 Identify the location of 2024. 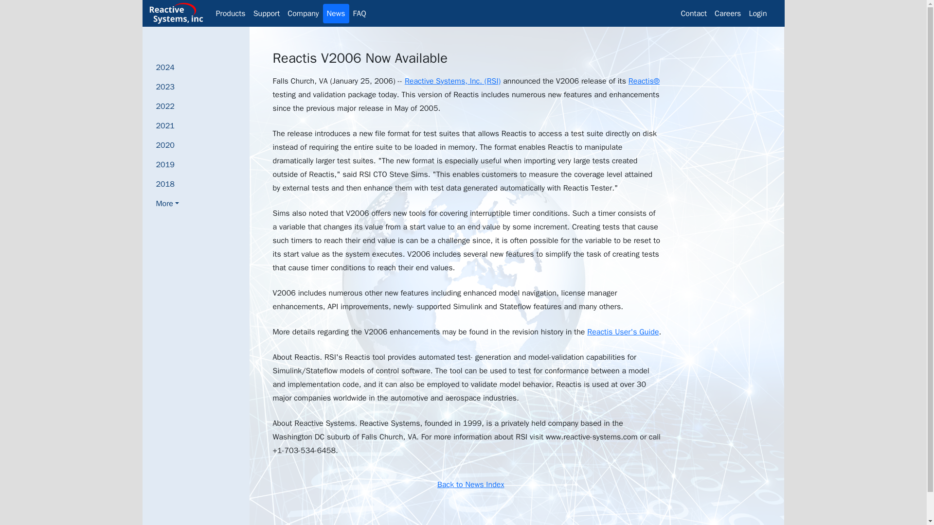
(167, 67).